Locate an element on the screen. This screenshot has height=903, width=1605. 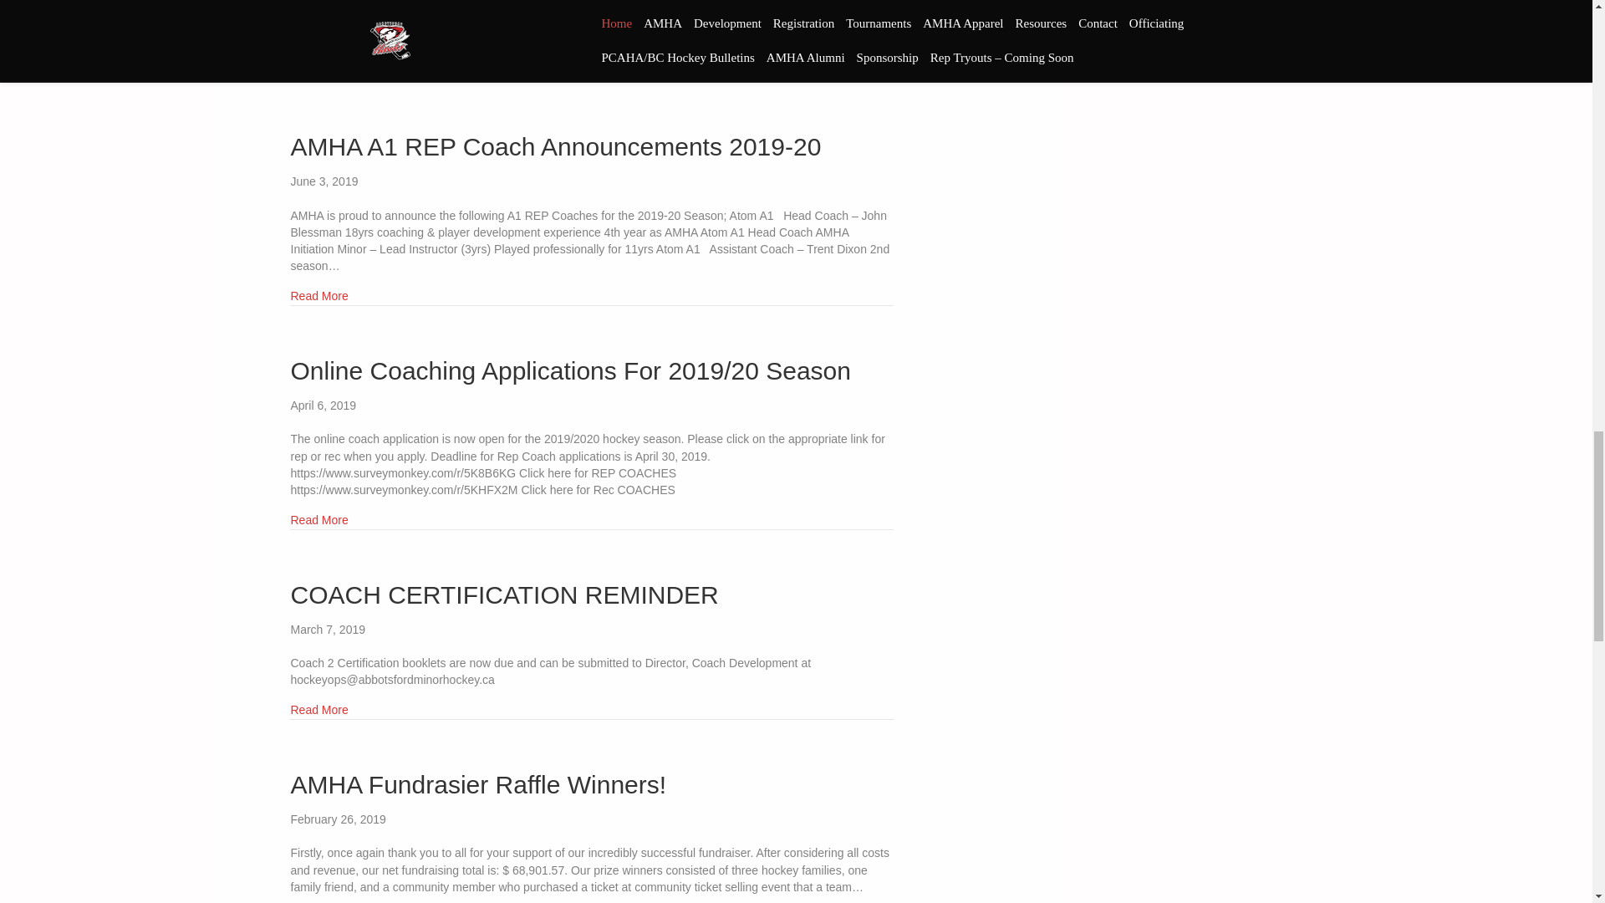
AMHA A1 REP Coach Announcements 2019-20 is located at coordinates (319, 296).